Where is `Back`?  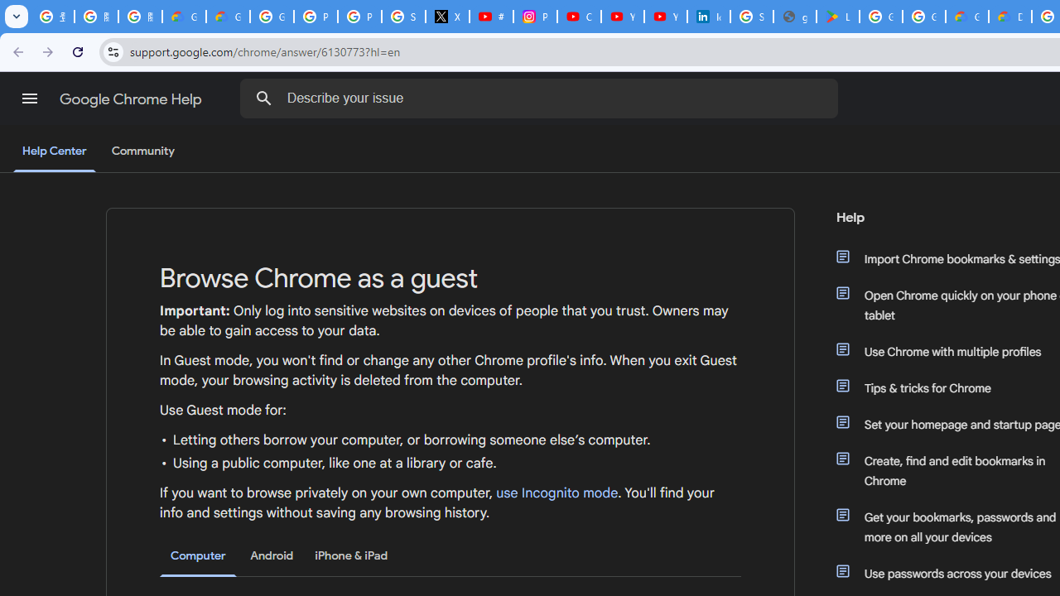 Back is located at coordinates (16, 51).